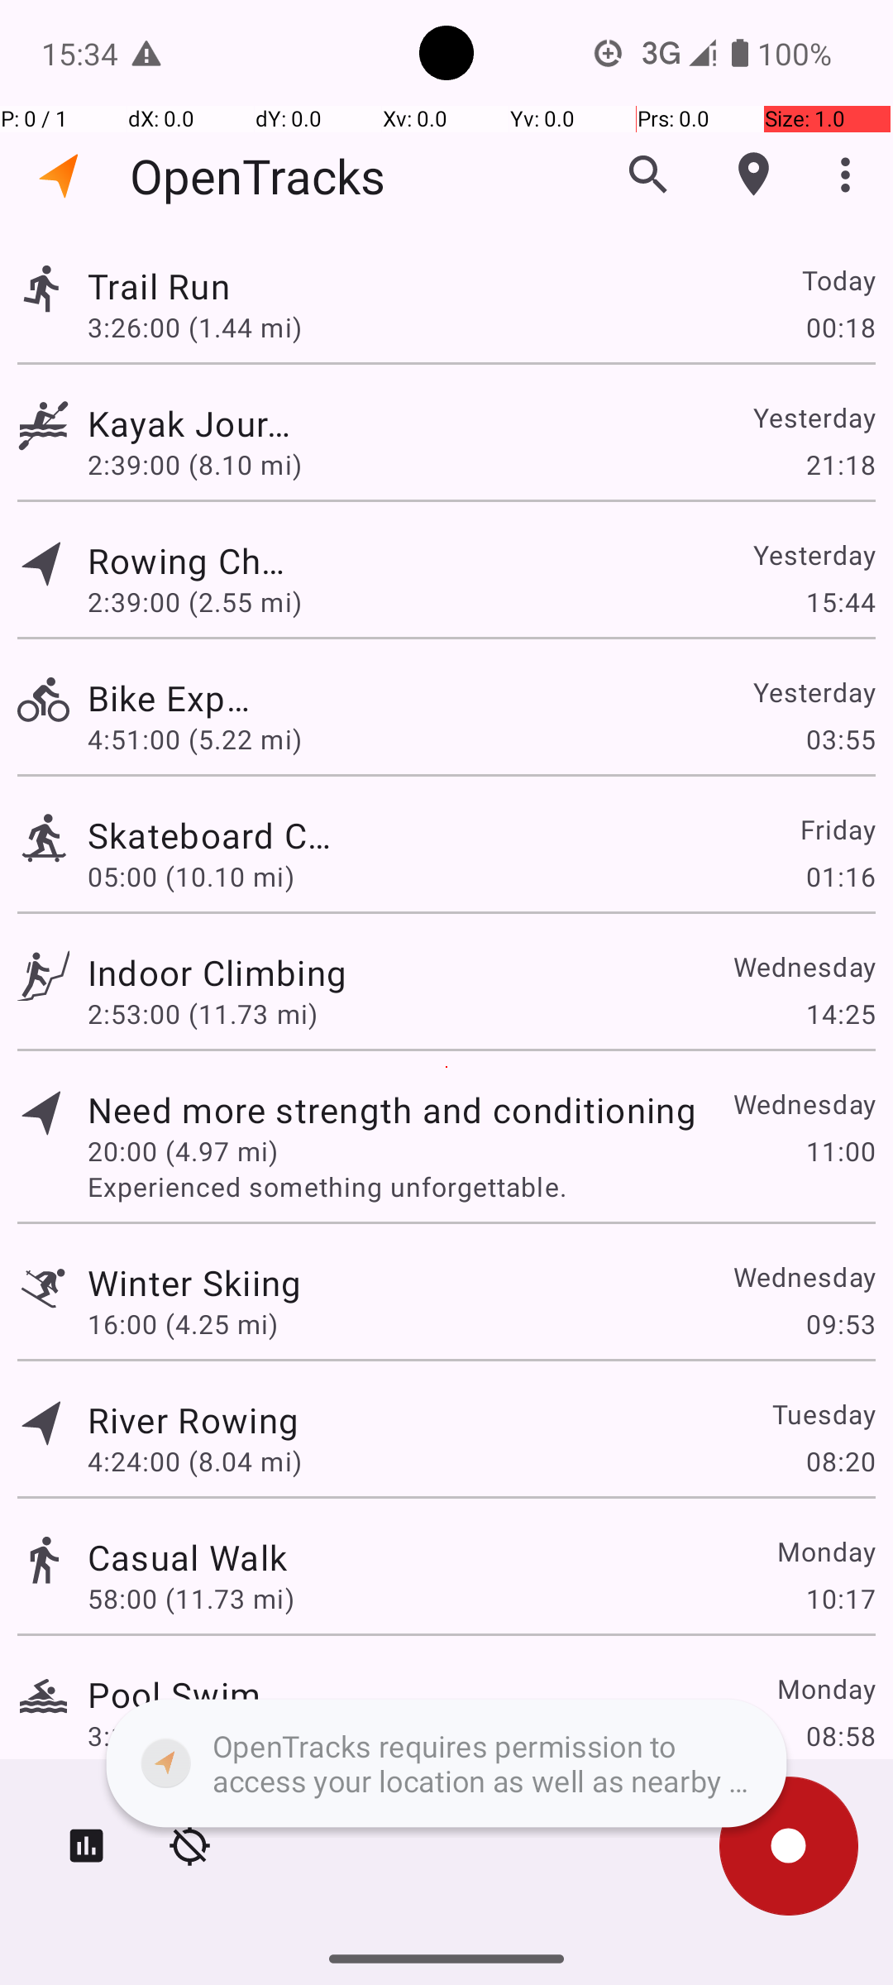 The height and width of the screenshot is (1985, 893). I want to click on Casual Walk, so click(187, 1557).